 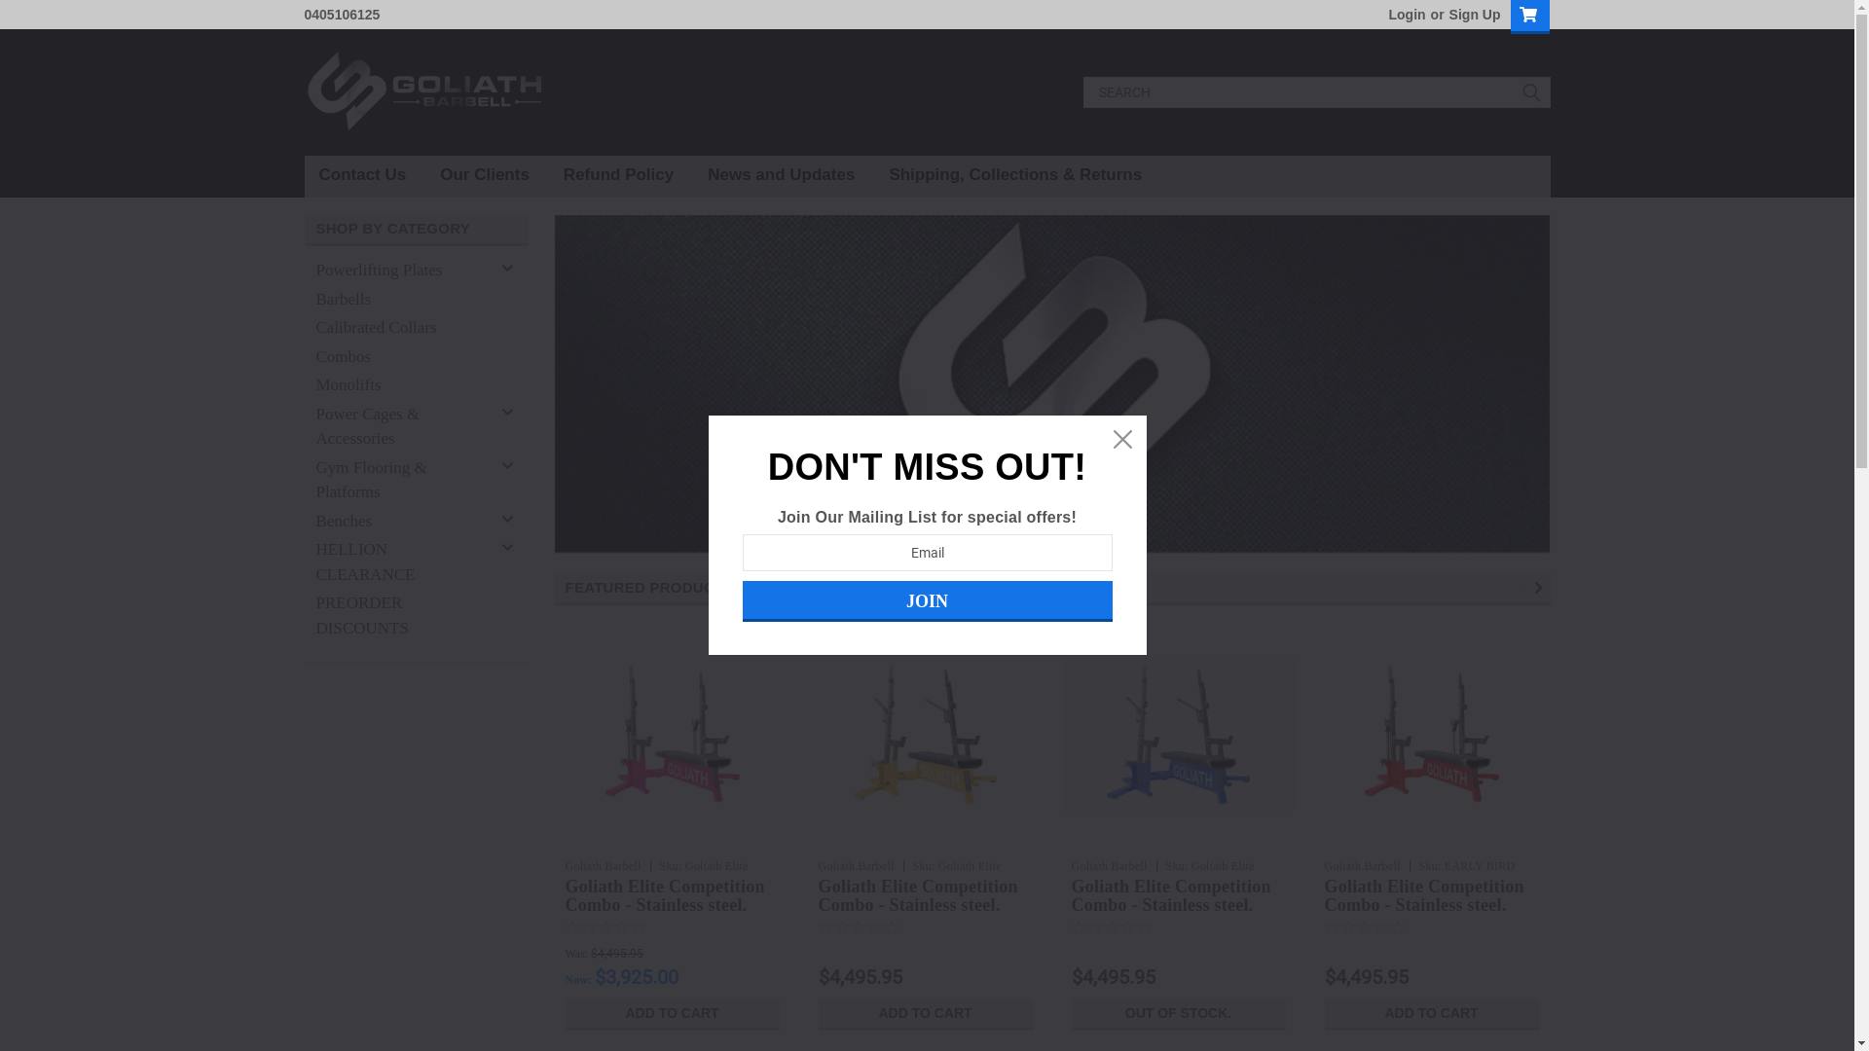 What do you see at coordinates (1109, 866) in the screenshot?
I see `Goliath Barbell` at bounding box center [1109, 866].